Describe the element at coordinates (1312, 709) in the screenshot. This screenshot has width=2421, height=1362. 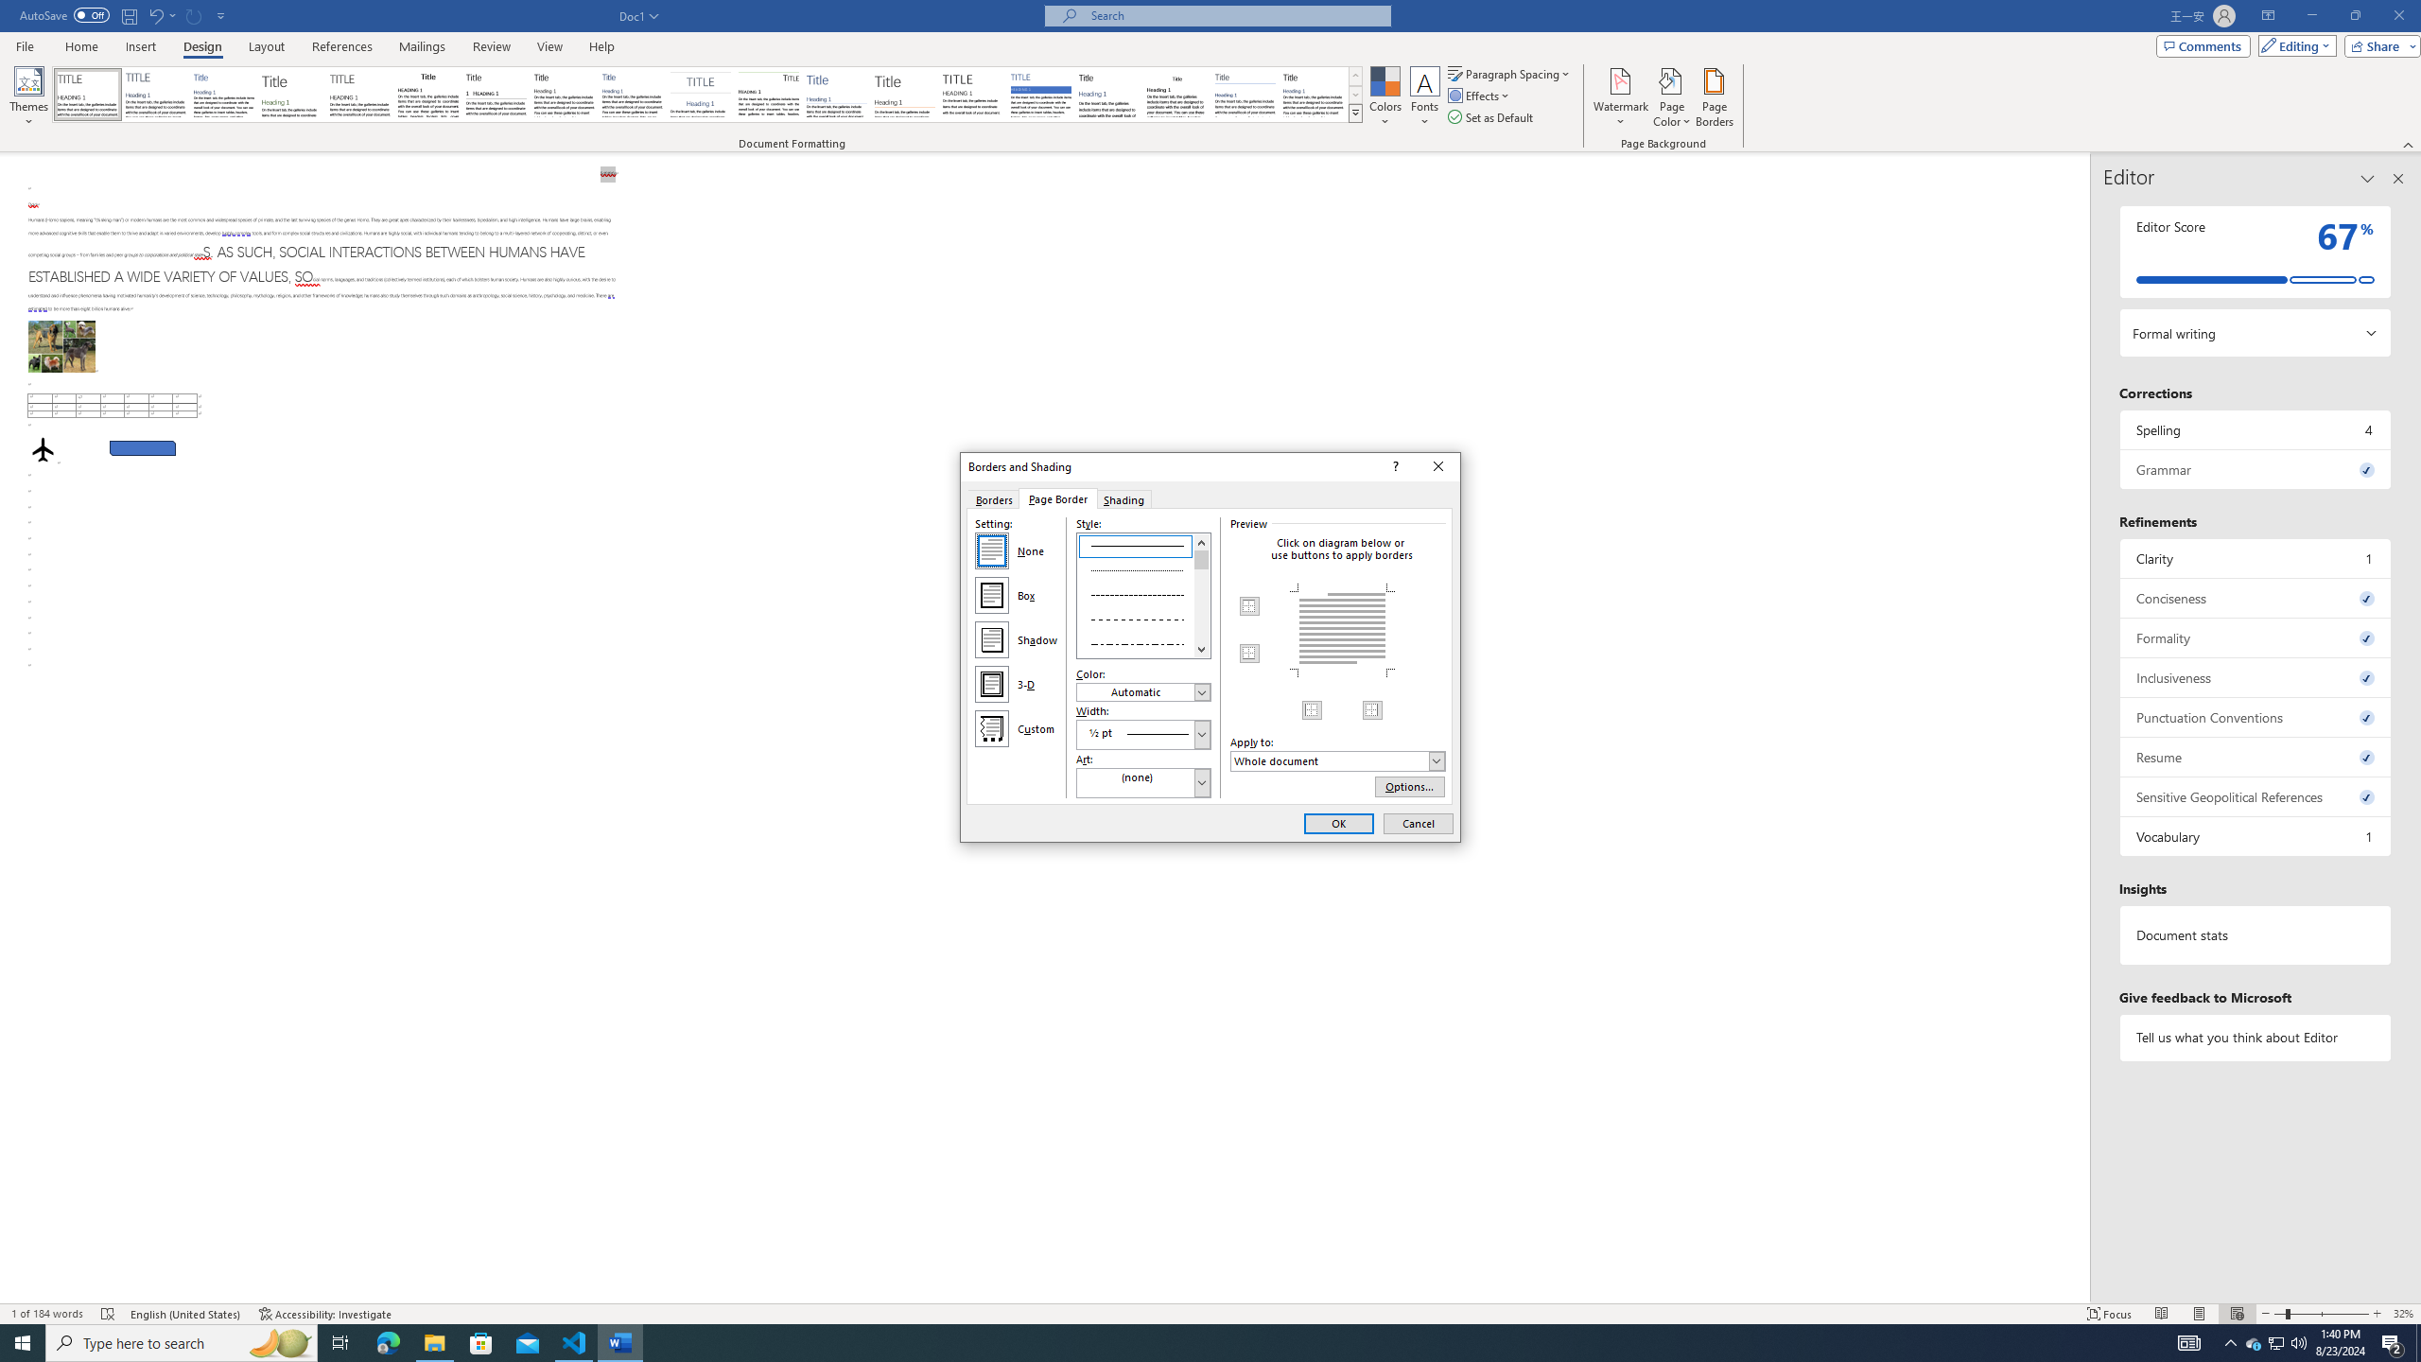
I see `Left Border` at that location.